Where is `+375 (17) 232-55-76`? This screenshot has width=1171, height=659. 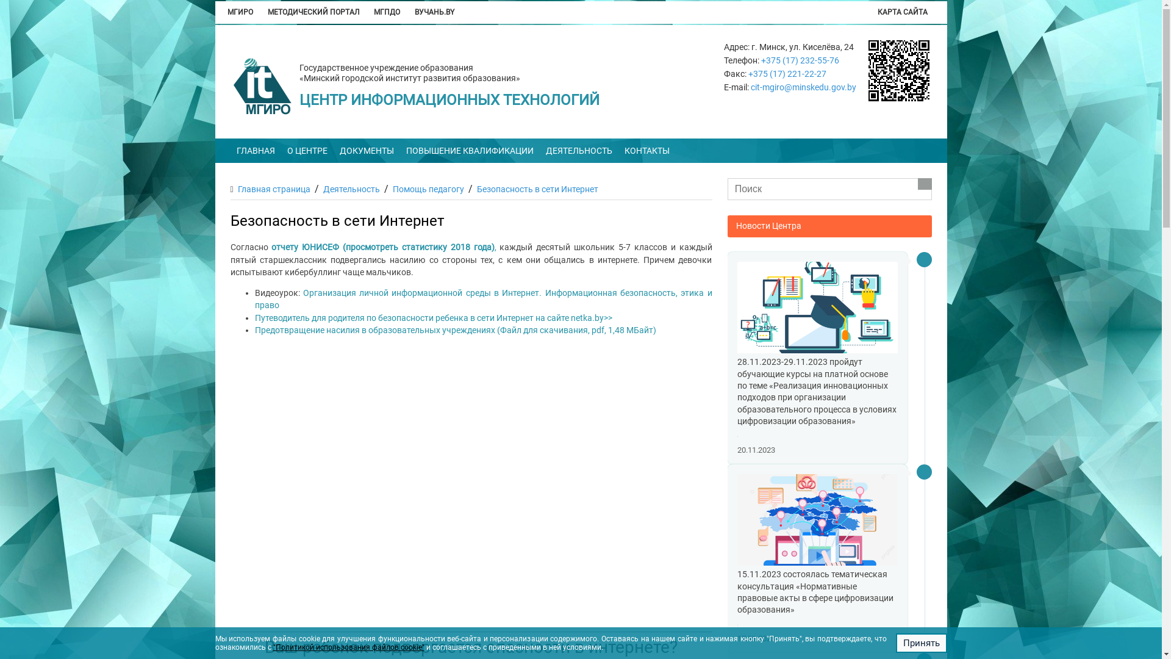
+375 (17) 232-55-76 is located at coordinates (800, 60).